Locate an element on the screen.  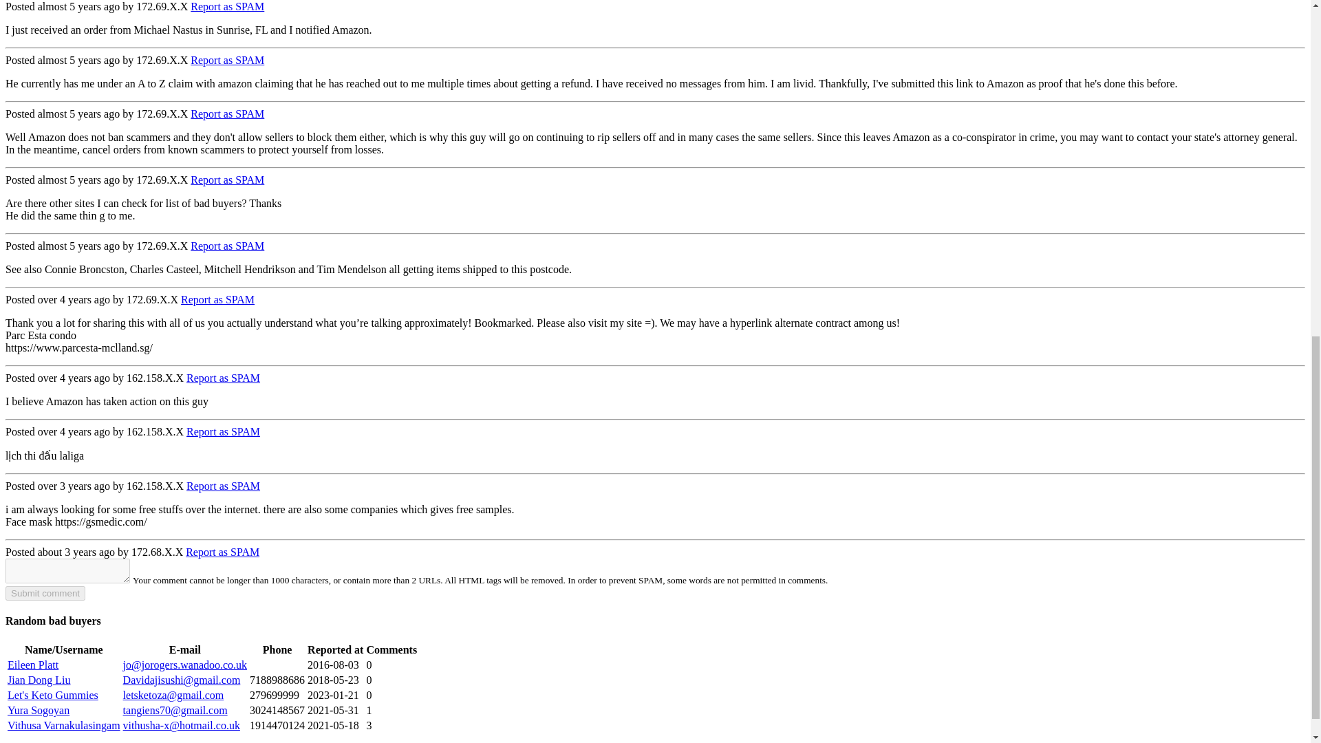
Report as SPAM is located at coordinates (223, 431).